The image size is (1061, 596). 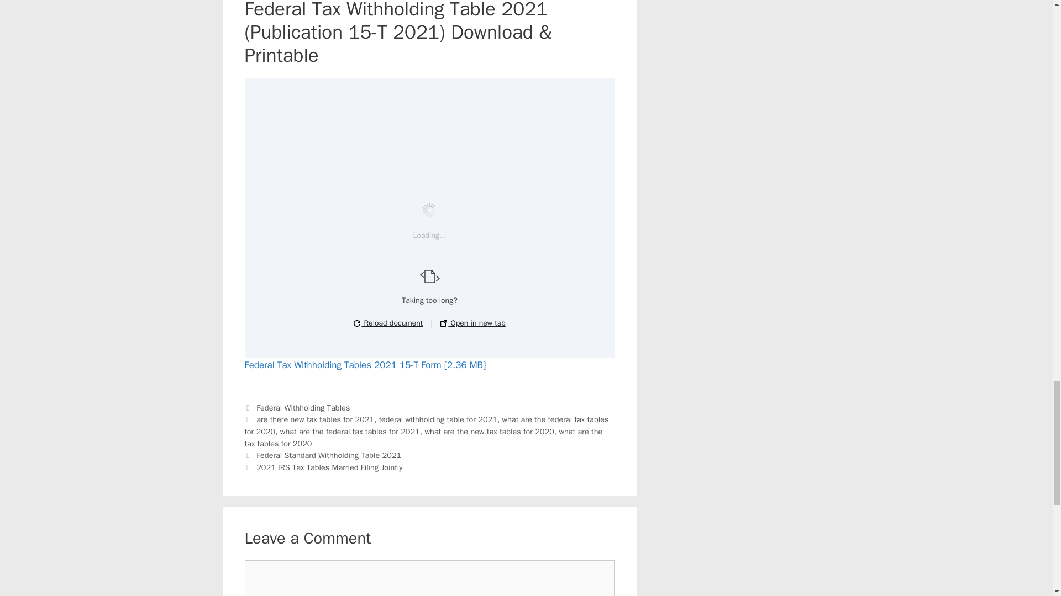 I want to click on what are the new tax tables for 2020, so click(x=489, y=432).